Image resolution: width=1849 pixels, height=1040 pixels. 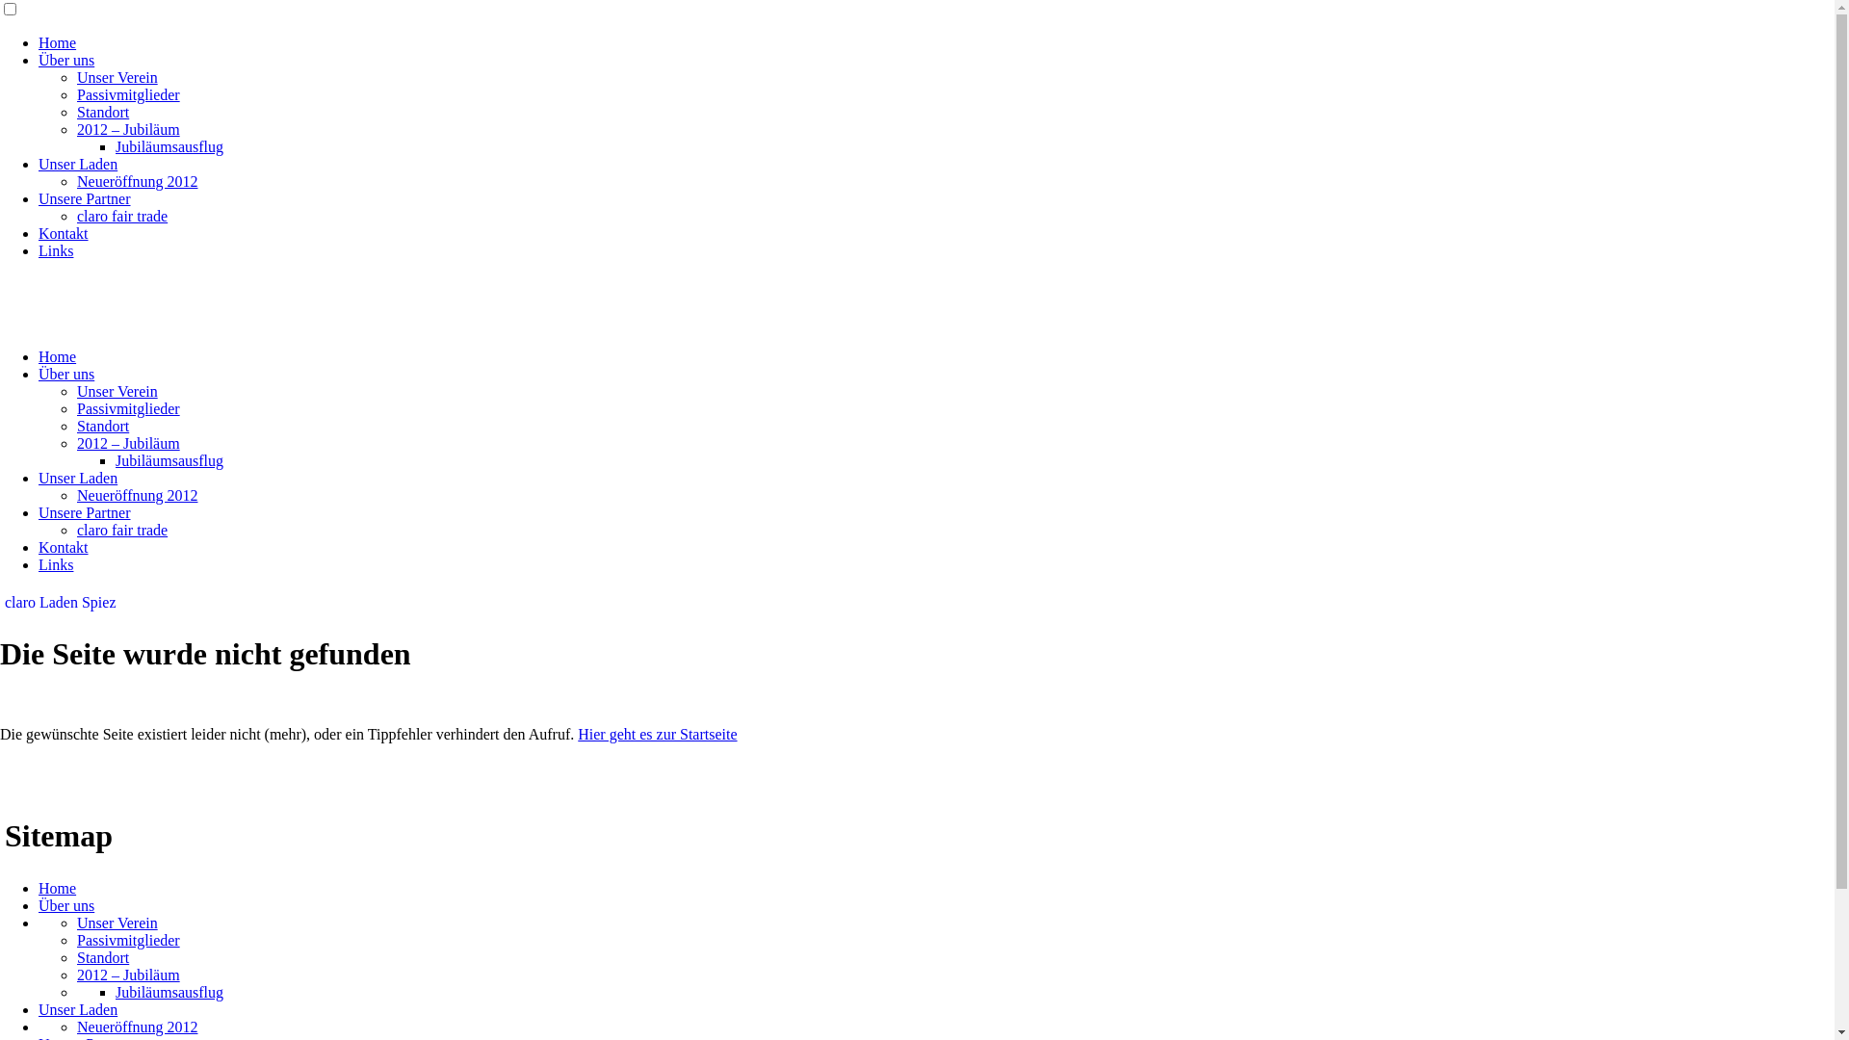 I want to click on Unser Verein, so click(x=117, y=391).